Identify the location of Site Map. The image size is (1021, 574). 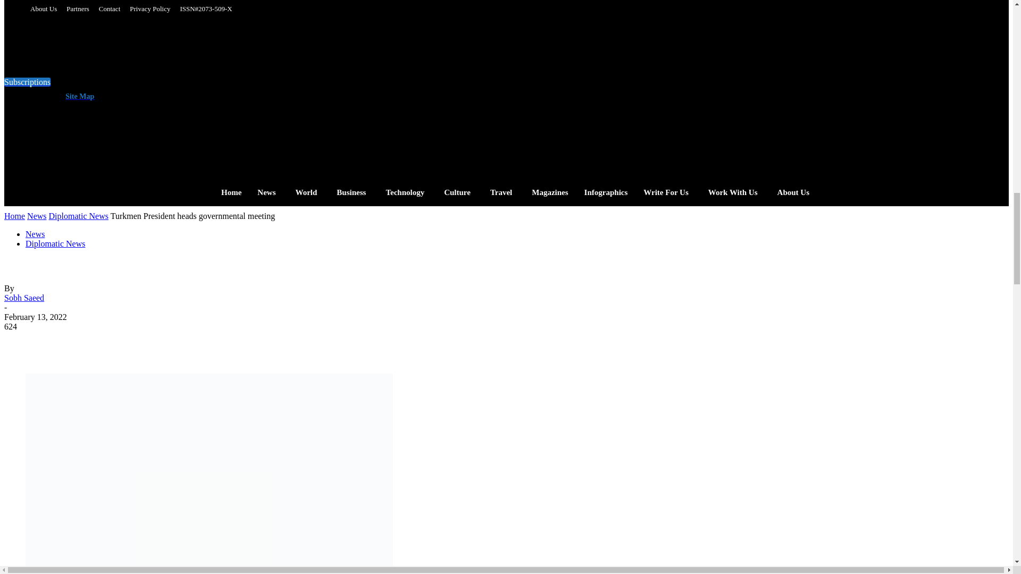
(78, 96).